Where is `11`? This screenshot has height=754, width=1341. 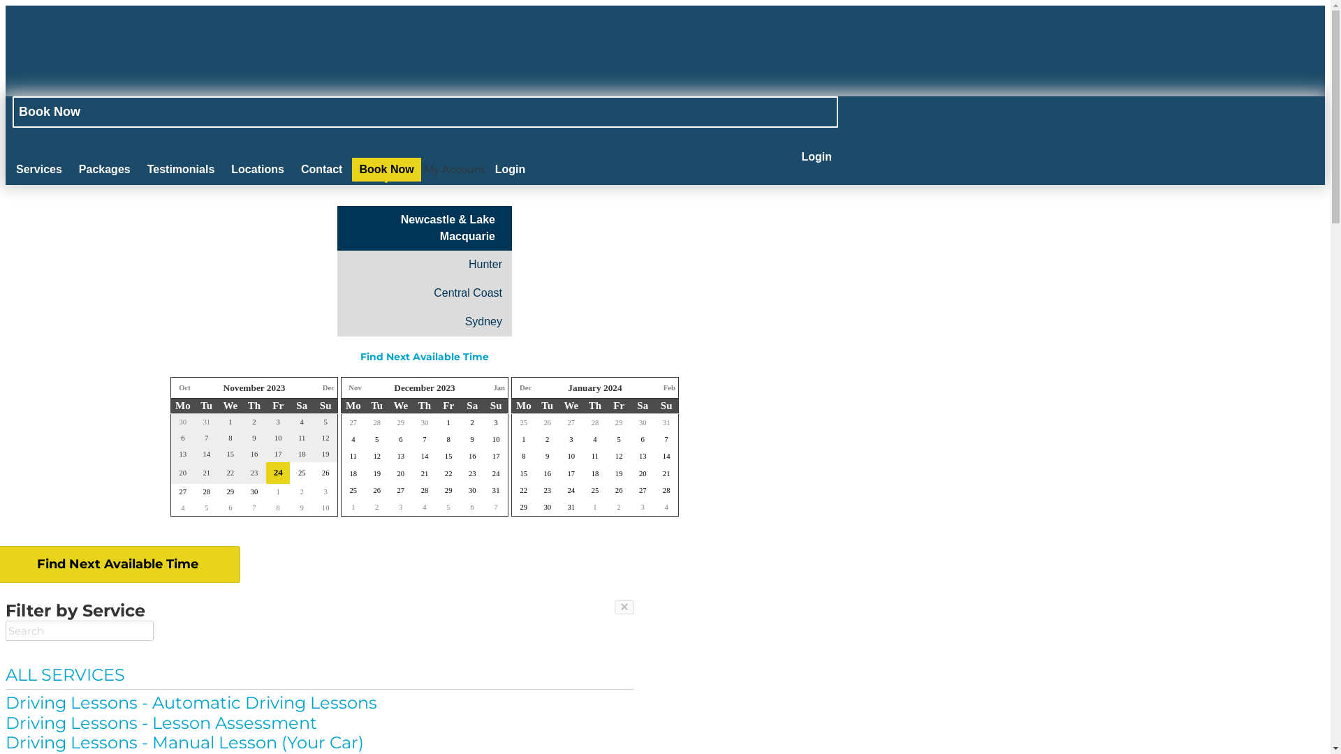 11 is located at coordinates (595, 457).